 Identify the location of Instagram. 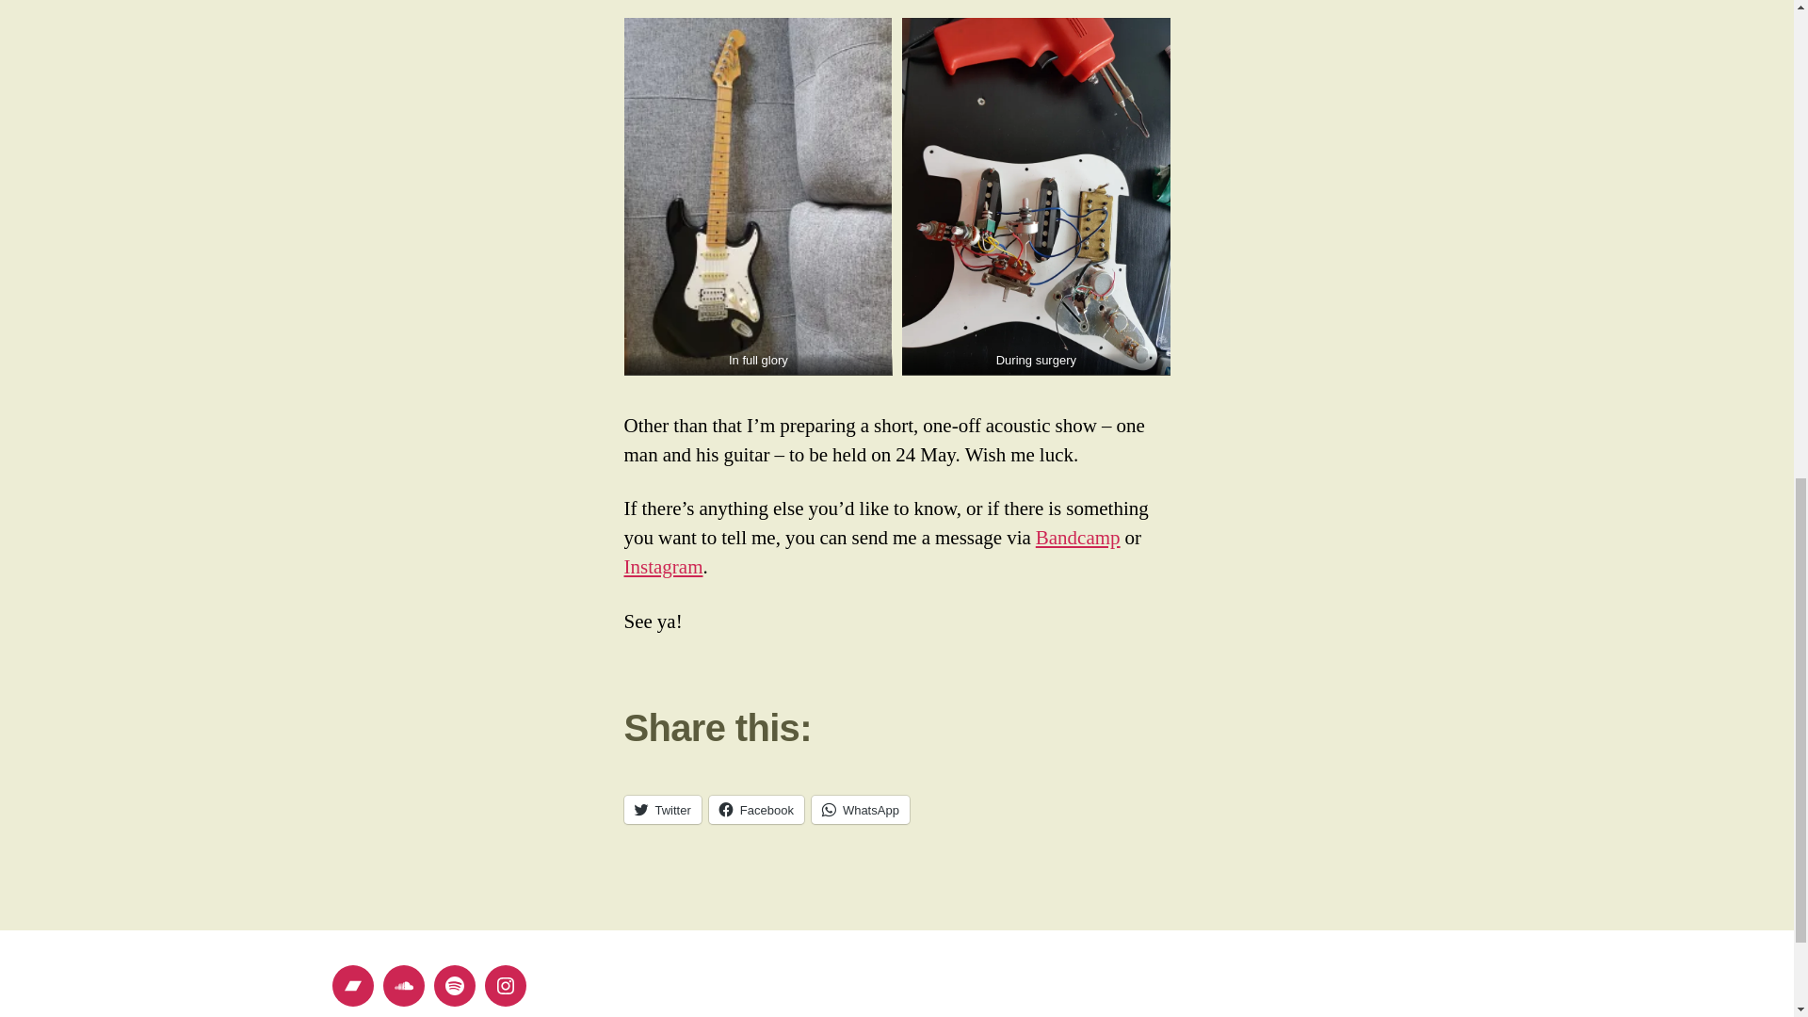
(505, 985).